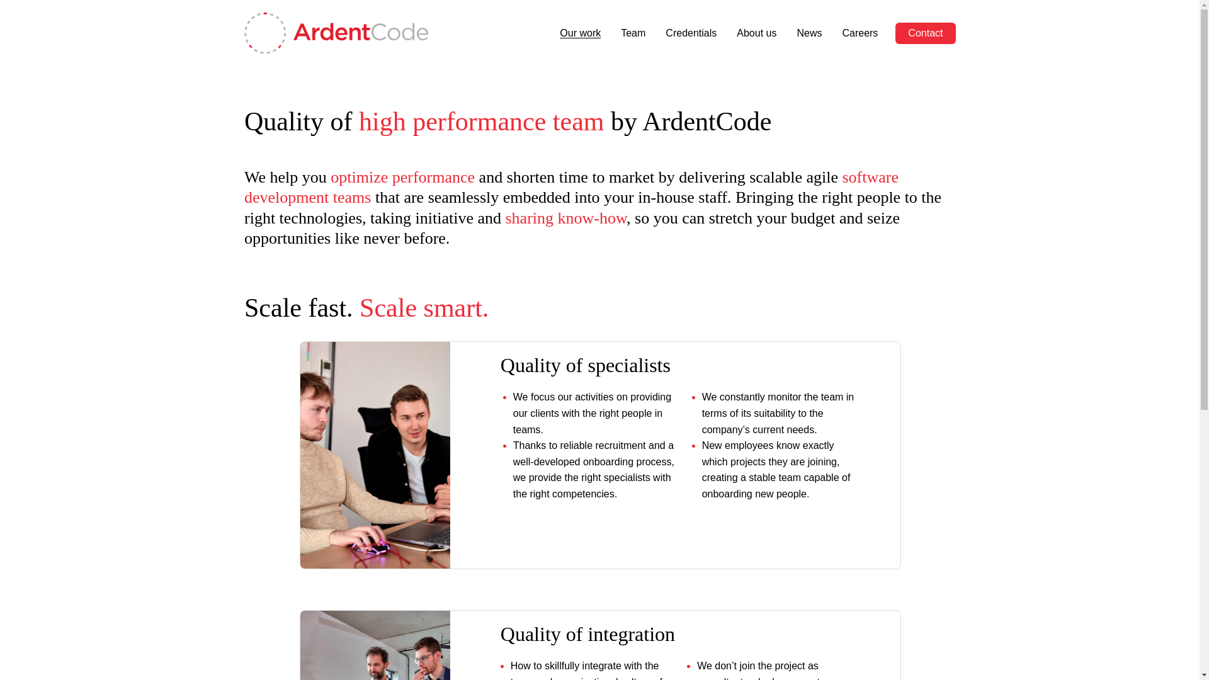 The image size is (1209, 680). What do you see at coordinates (691, 33) in the screenshot?
I see `Credentials` at bounding box center [691, 33].